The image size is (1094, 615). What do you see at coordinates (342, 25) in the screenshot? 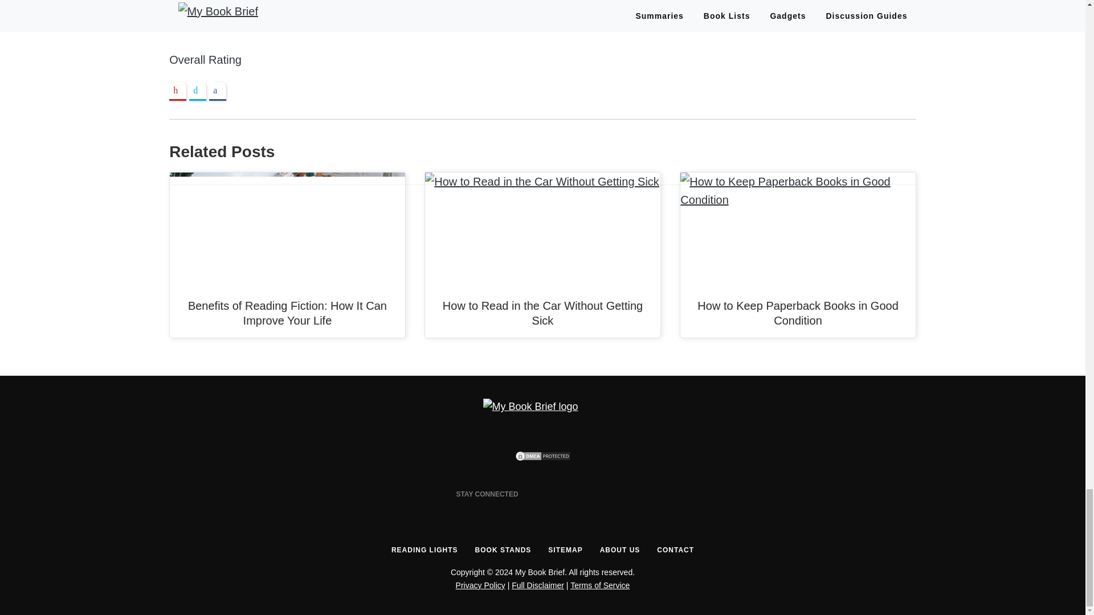
I see `How to Read a Book a Week: Tips and Strategies` at bounding box center [342, 25].